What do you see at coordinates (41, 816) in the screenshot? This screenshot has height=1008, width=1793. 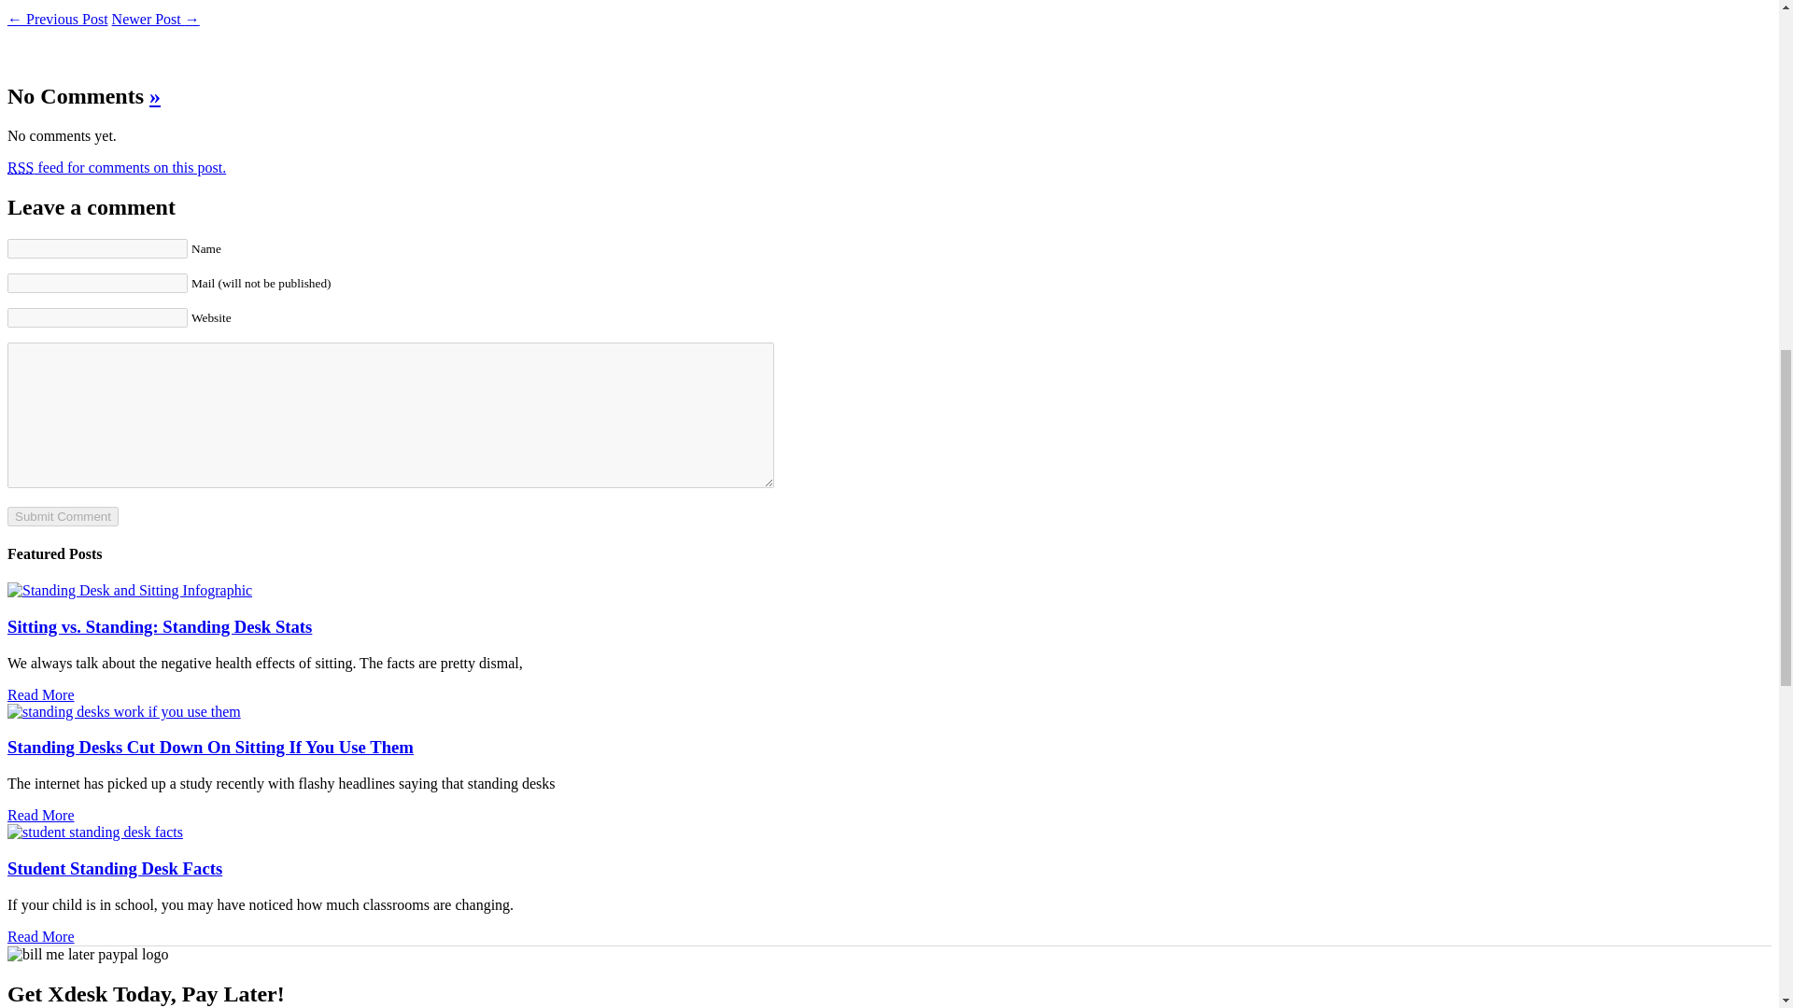 I see `Read More` at bounding box center [41, 816].